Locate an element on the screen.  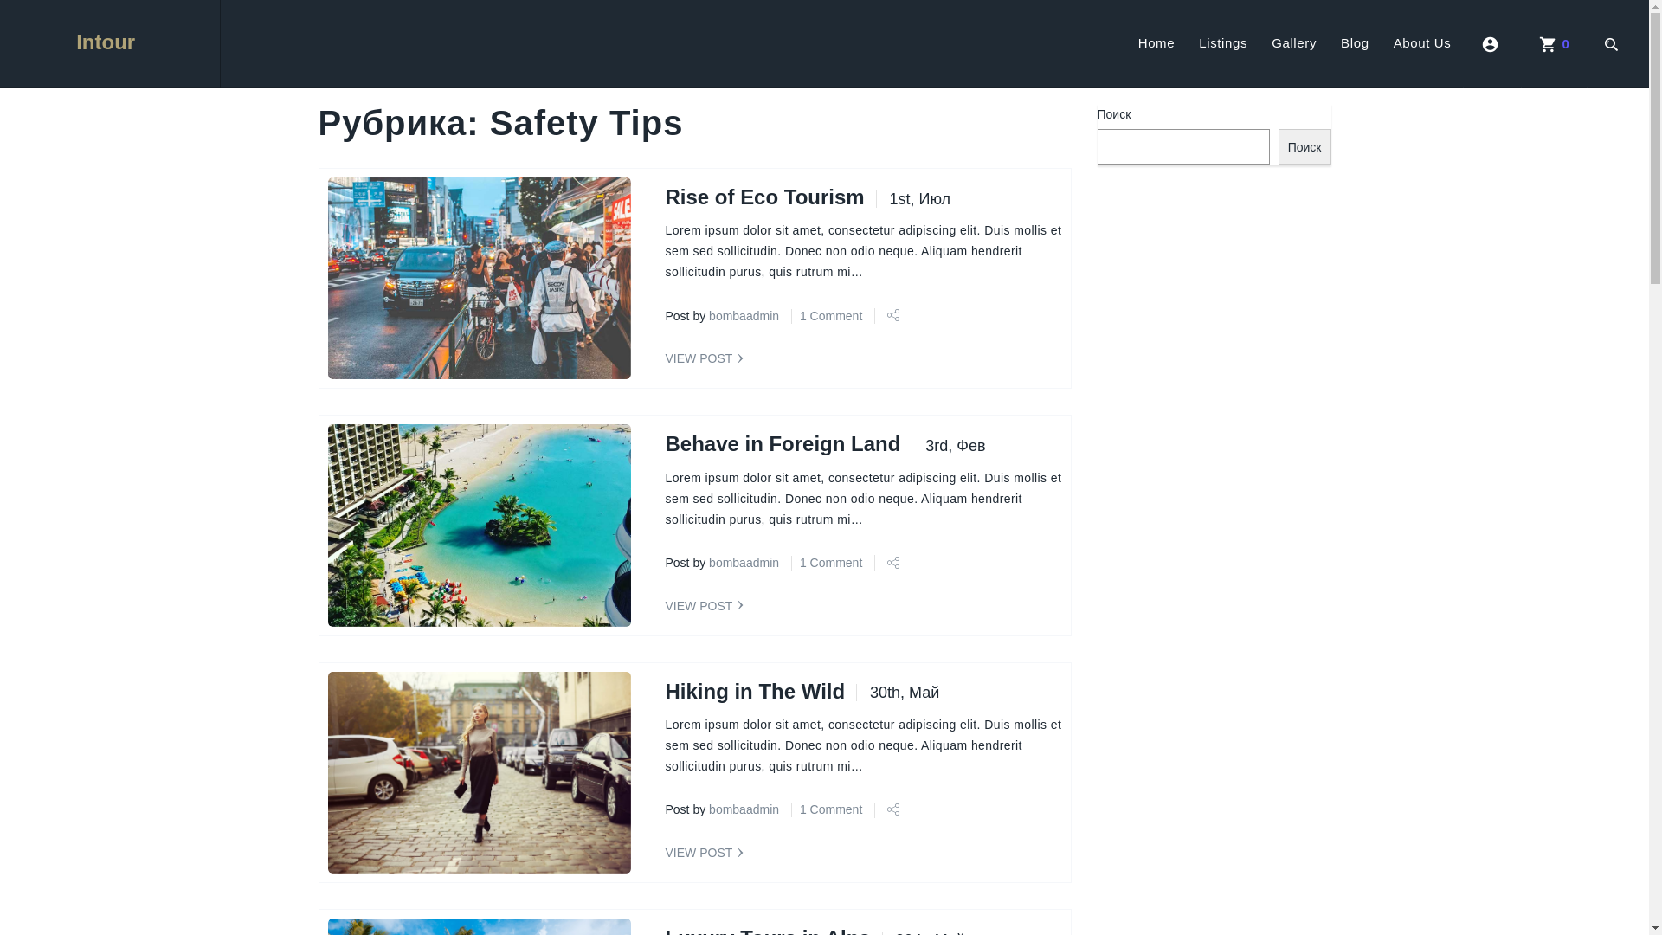
1 Comment is located at coordinates (831, 563).